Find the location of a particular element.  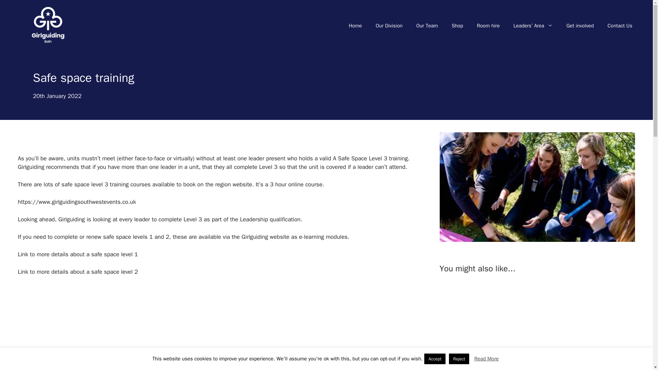

Link to more details about a safe space level 2 is located at coordinates (77, 272).